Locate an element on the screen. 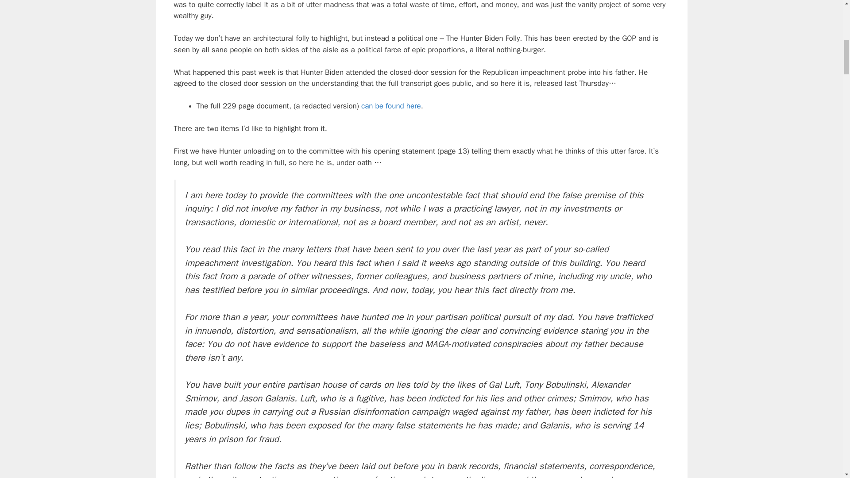  can be found here is located at coordinates (391, 105).